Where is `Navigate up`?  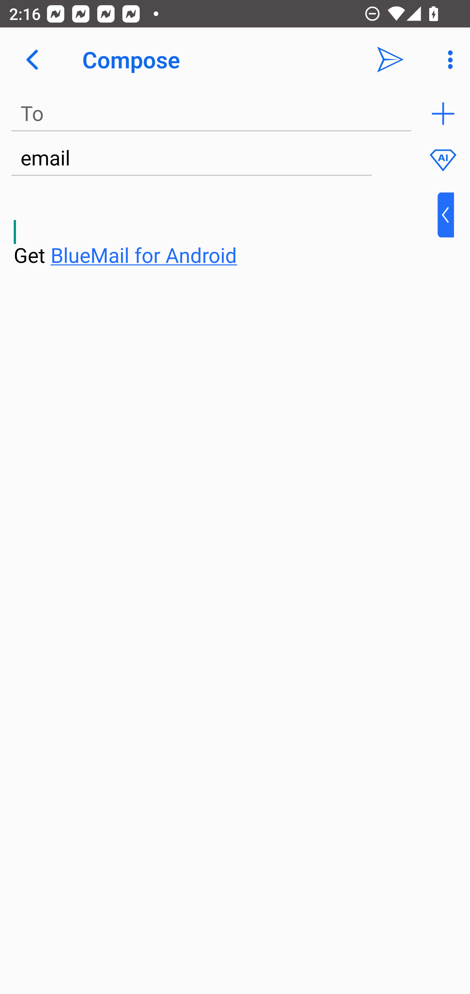
Navigate up is located at coordinates (32, 60).